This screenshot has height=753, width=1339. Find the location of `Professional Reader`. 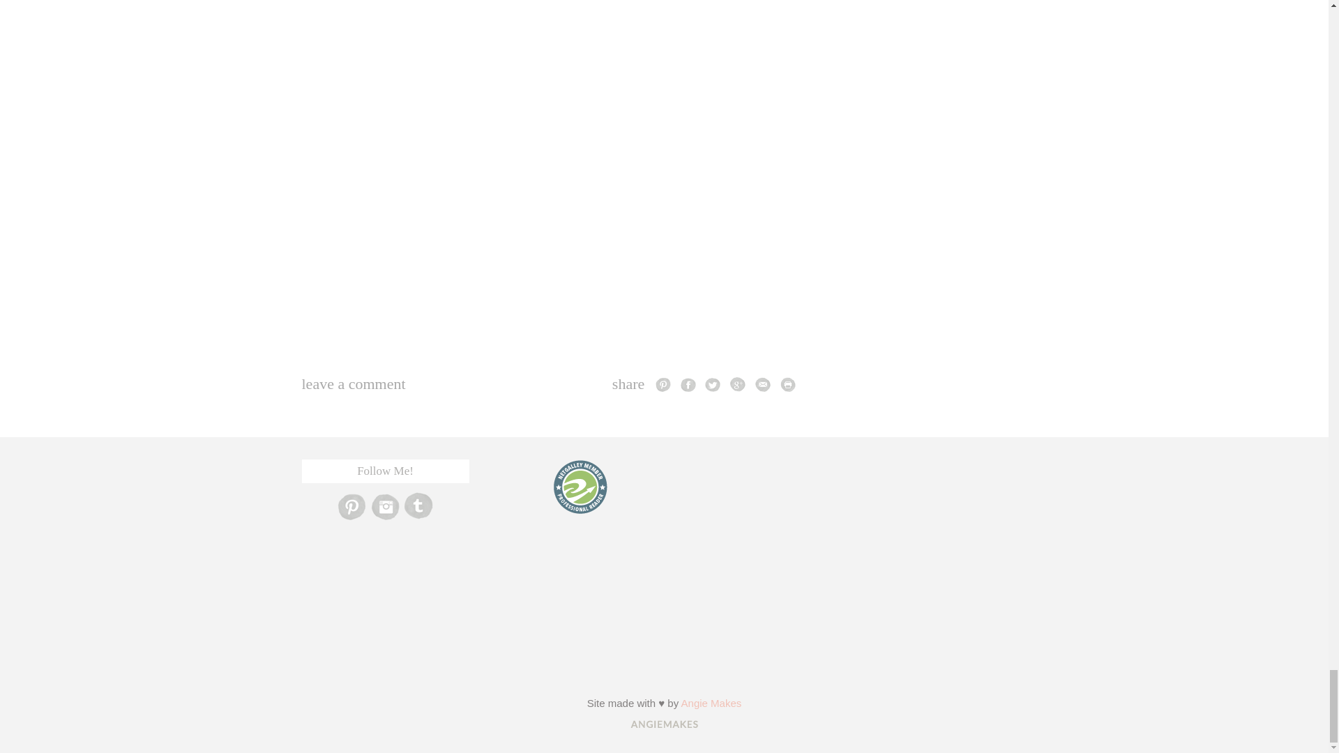

Professional Reader is located at coordinates (580, 487).